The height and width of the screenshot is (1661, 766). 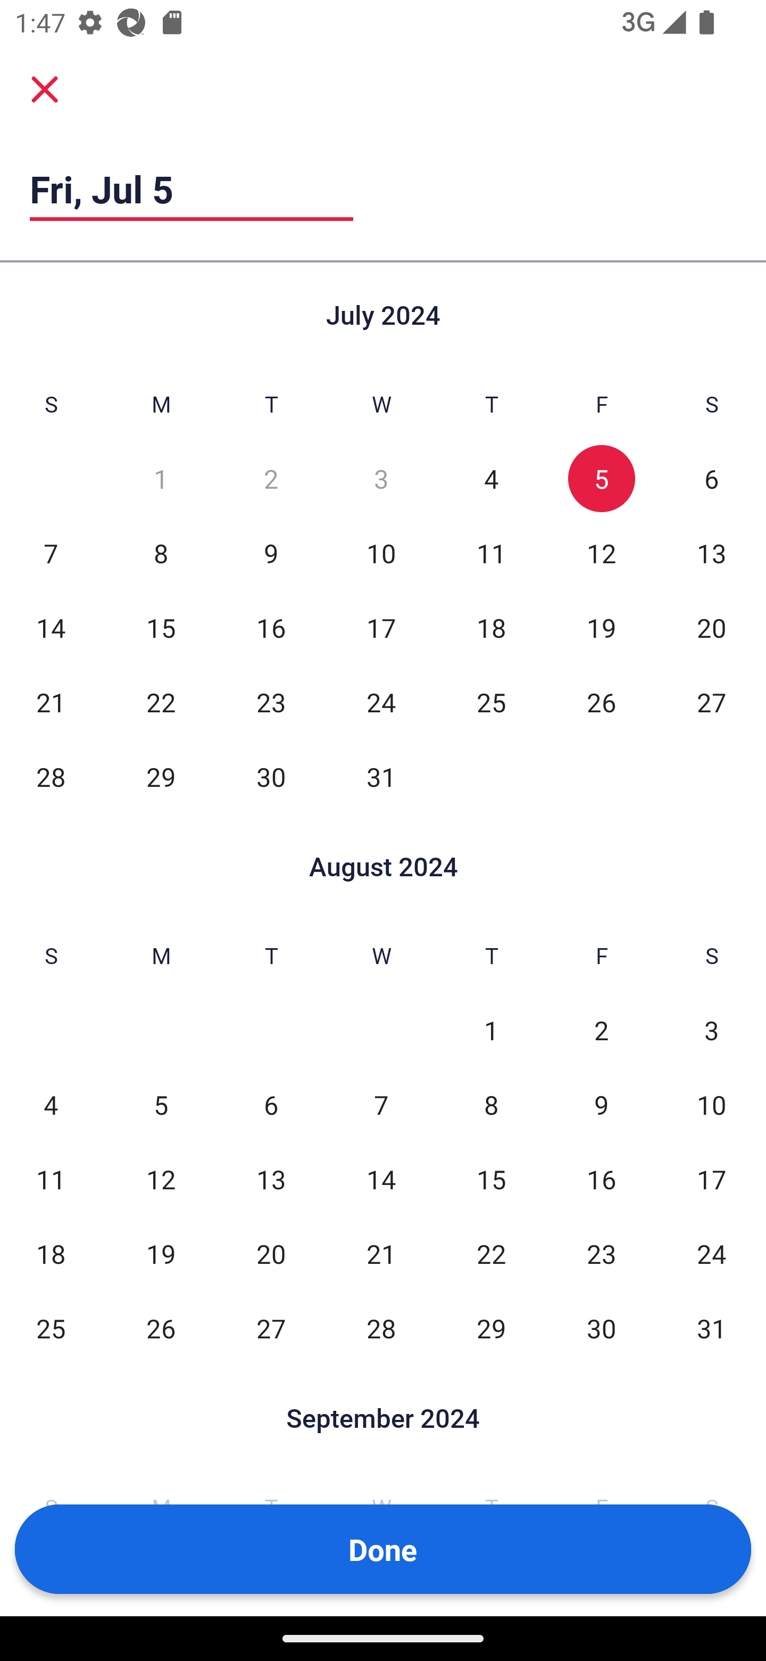 I want to click on 23 Tue, Jul 23, Not Selected, so click(x=271, y=702).